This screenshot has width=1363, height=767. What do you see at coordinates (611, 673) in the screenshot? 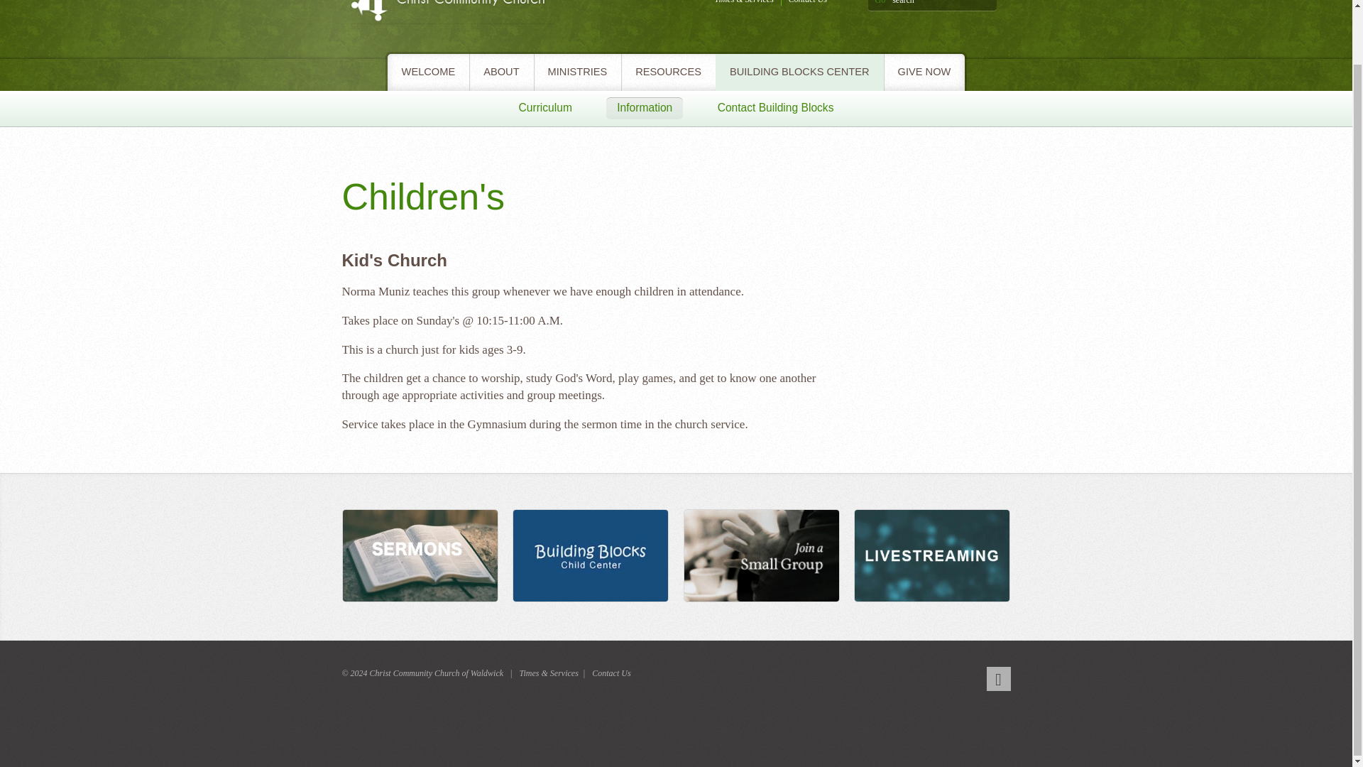
I see `Contact Us` at bounding box center [611, 673].